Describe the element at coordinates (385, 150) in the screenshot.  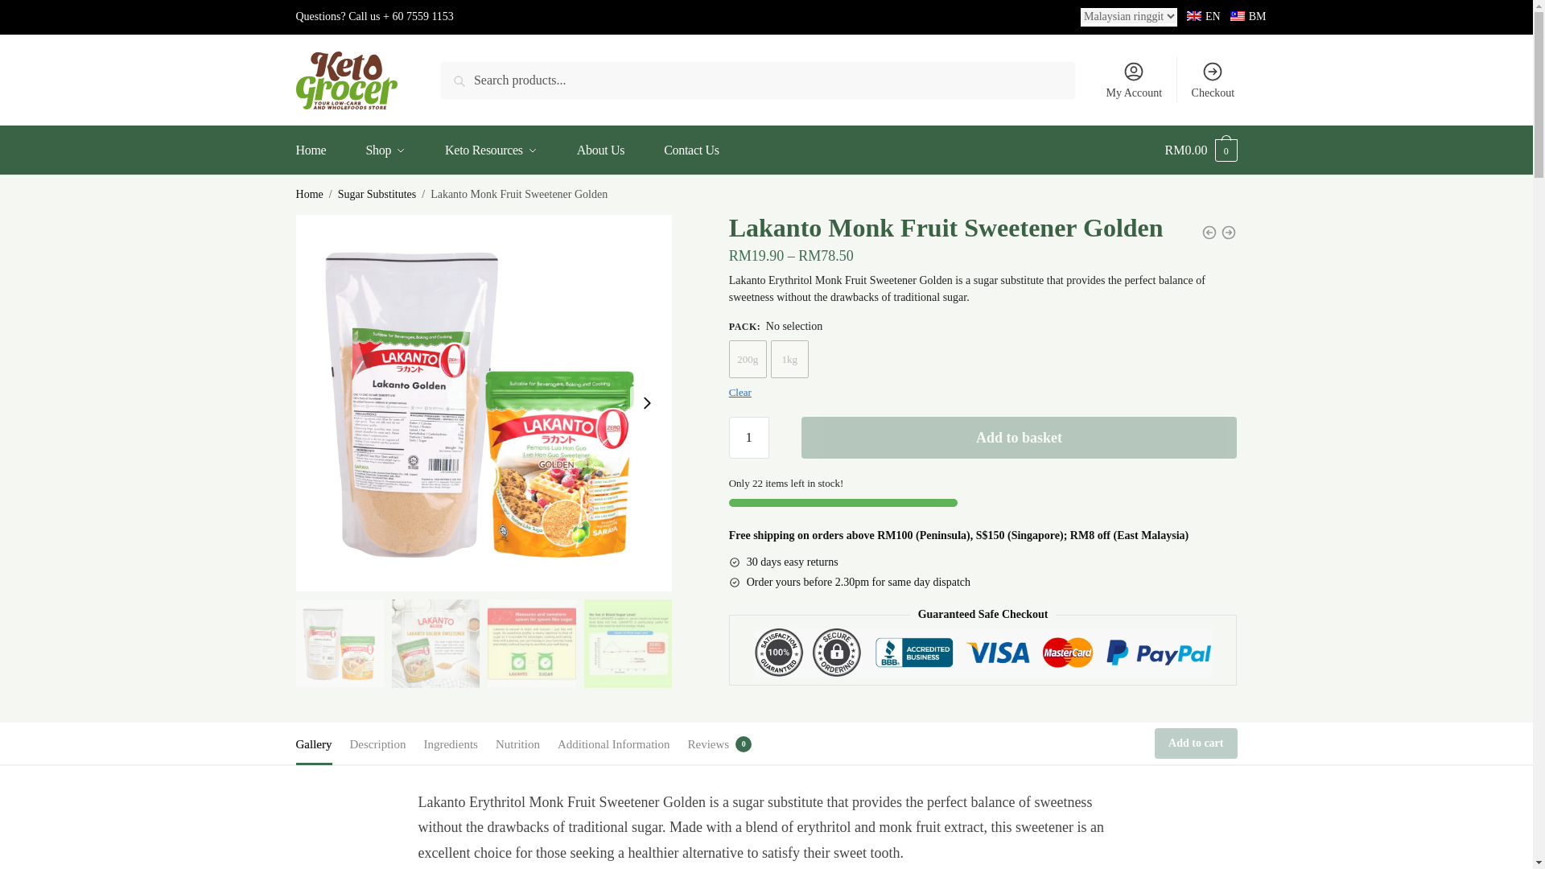
I see `Shop` at that location.